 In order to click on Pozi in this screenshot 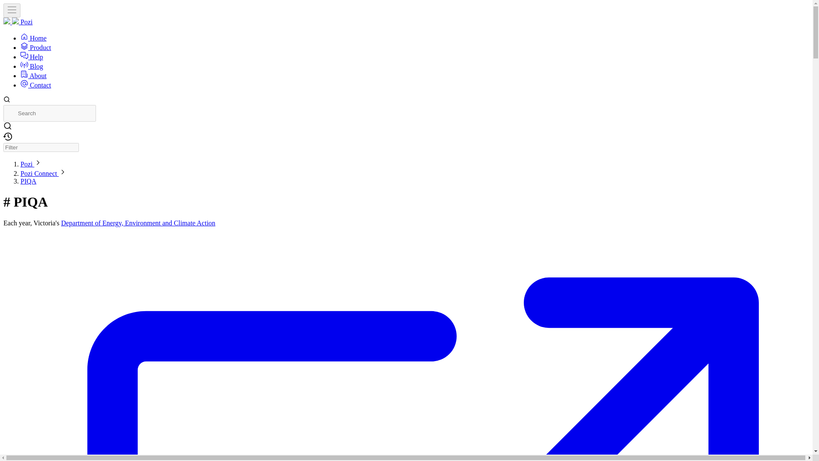, I will do `click(27, 164)`.